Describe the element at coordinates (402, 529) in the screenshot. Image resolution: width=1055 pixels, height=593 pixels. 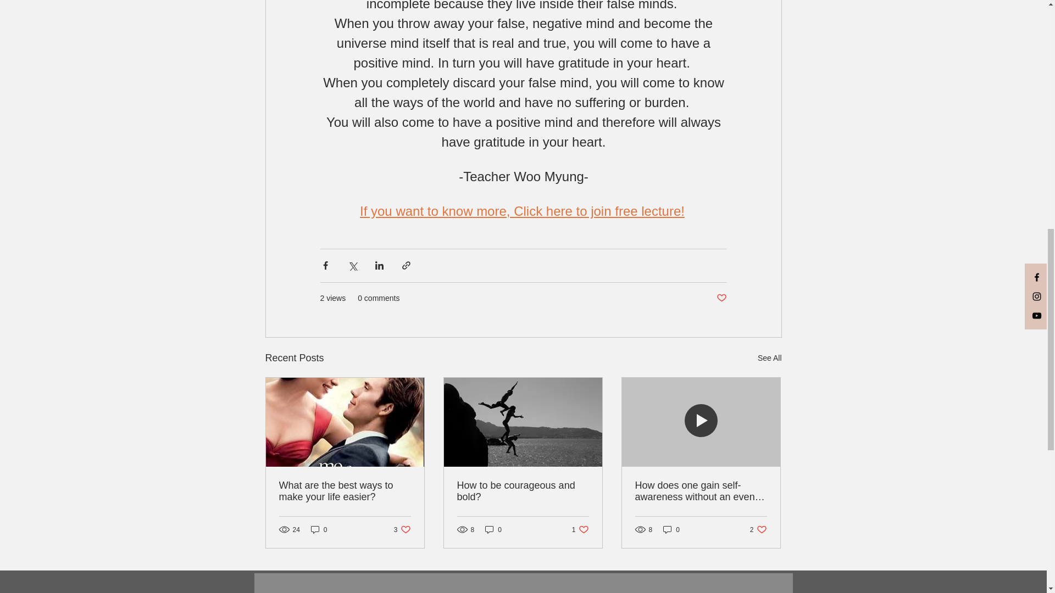
I see `0` at that location.